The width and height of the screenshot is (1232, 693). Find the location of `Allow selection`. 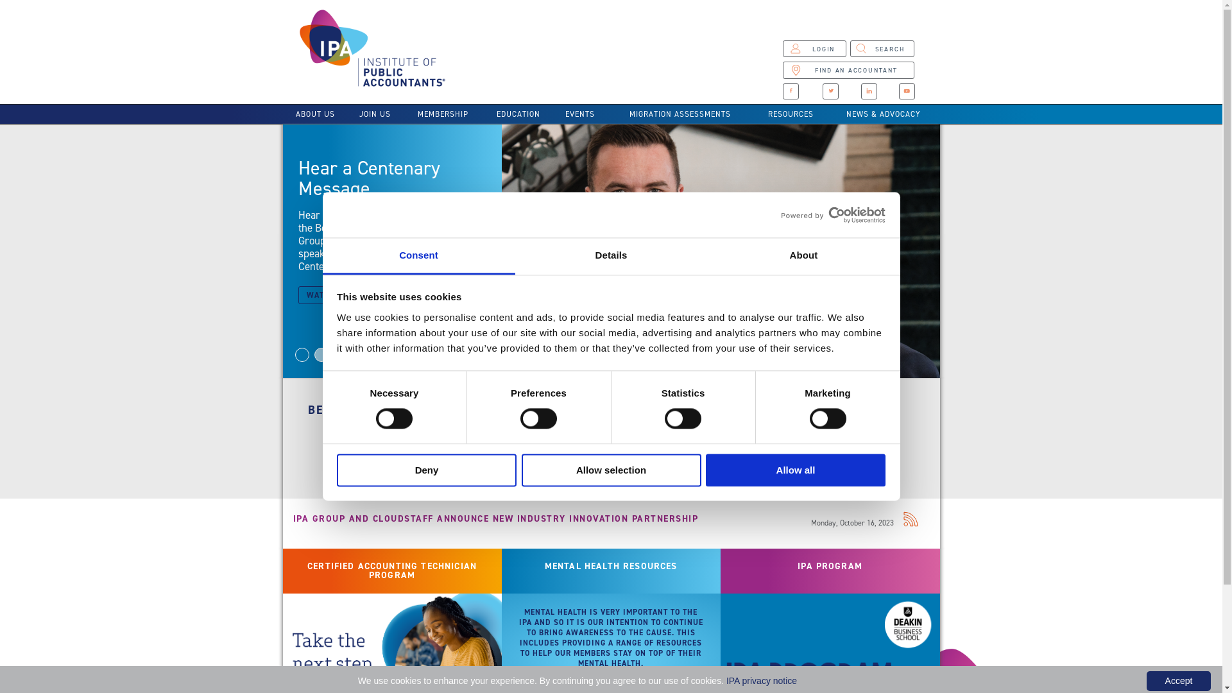

Allow selection is located at coordinates (611, 470).